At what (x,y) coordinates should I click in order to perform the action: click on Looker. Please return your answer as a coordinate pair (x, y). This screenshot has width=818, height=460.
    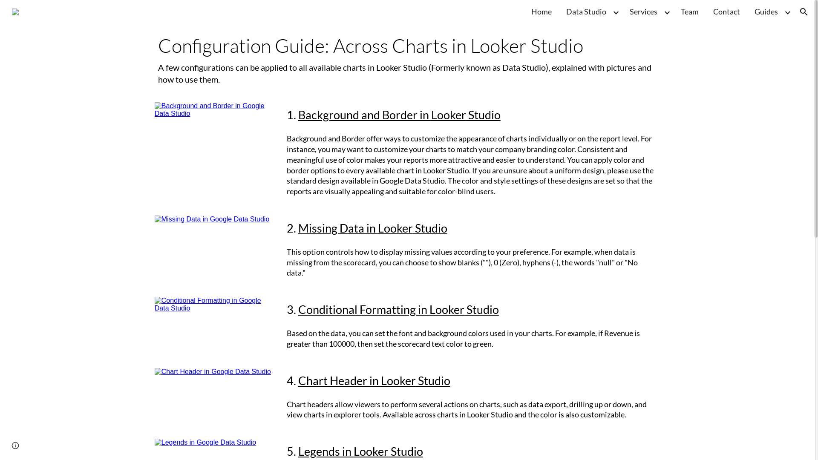
    Looking at the image, I should click on (447, 310).